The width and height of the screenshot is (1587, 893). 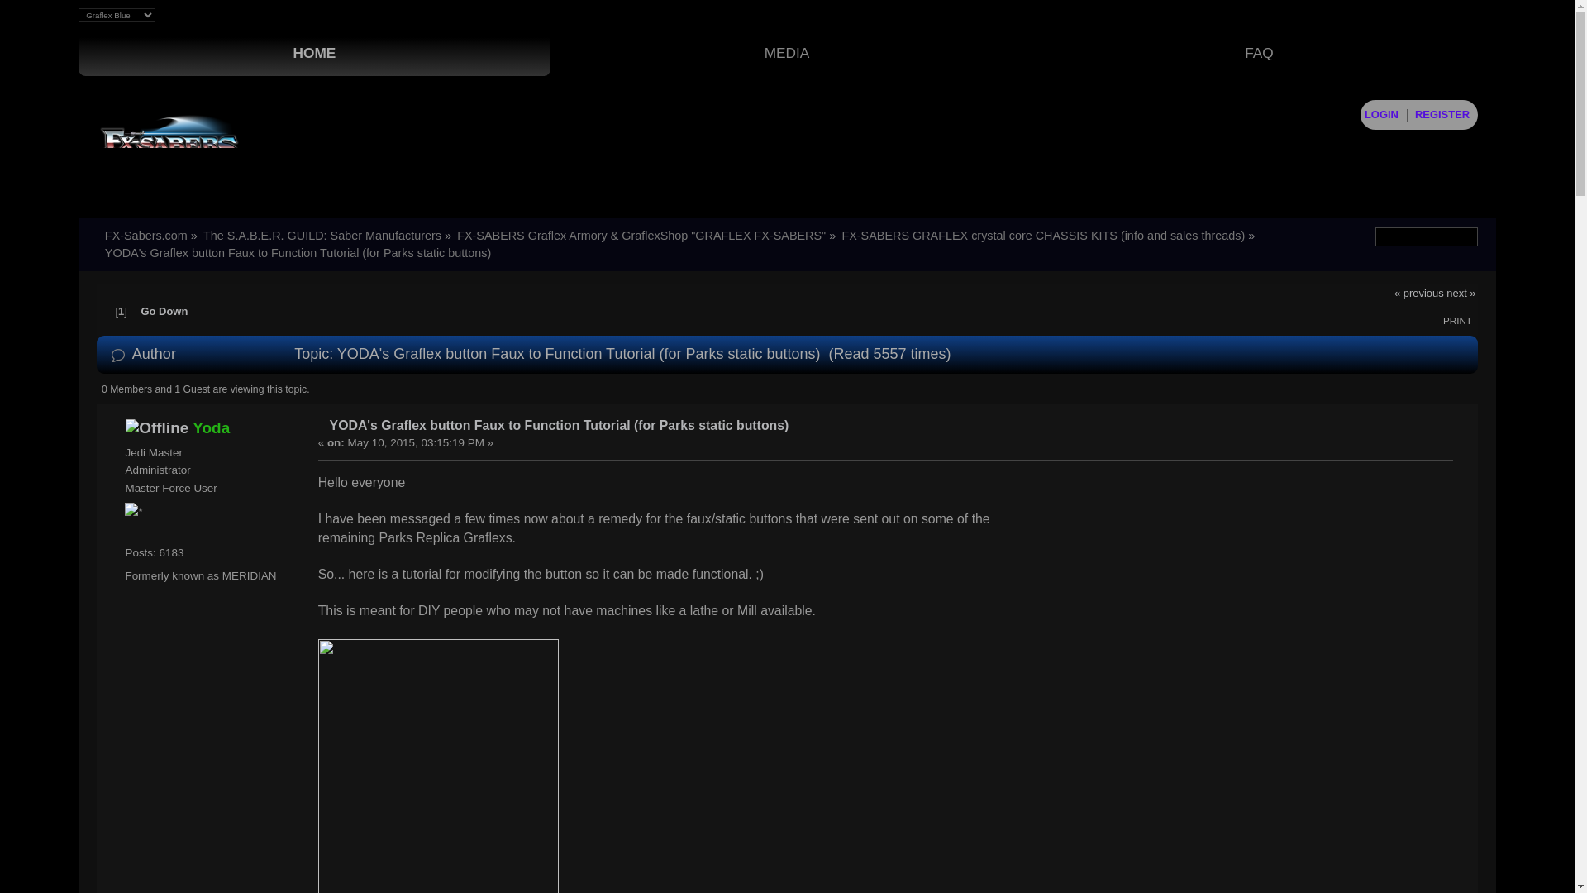 What do you see at coordinates (164, 311) in the screenshot?
I see `Go Down` at bounding box center [164, 311].